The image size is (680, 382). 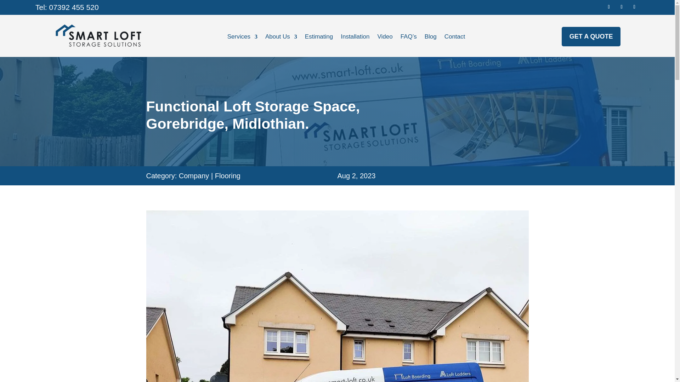 I want to click on About Us, so click(x=281, y=38).